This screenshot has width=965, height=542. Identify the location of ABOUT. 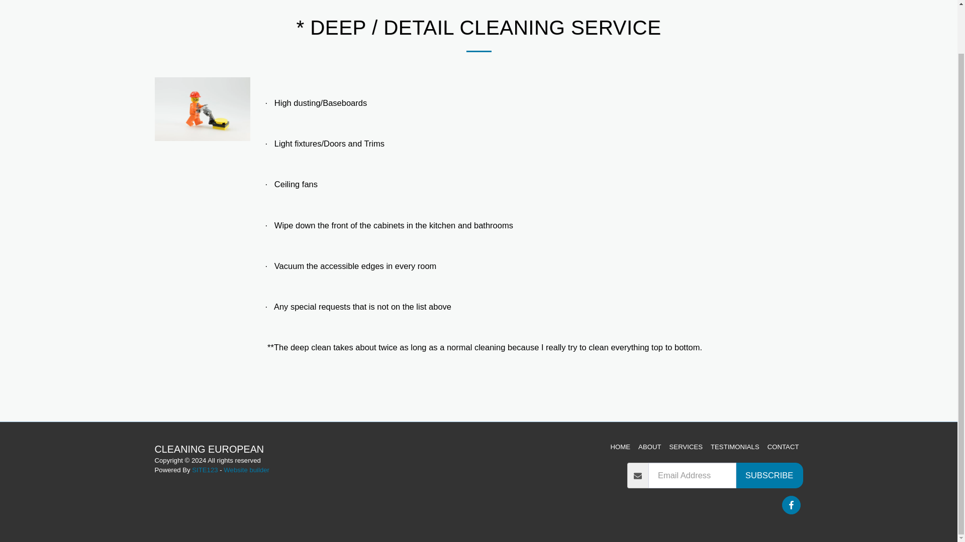
(649, 447).